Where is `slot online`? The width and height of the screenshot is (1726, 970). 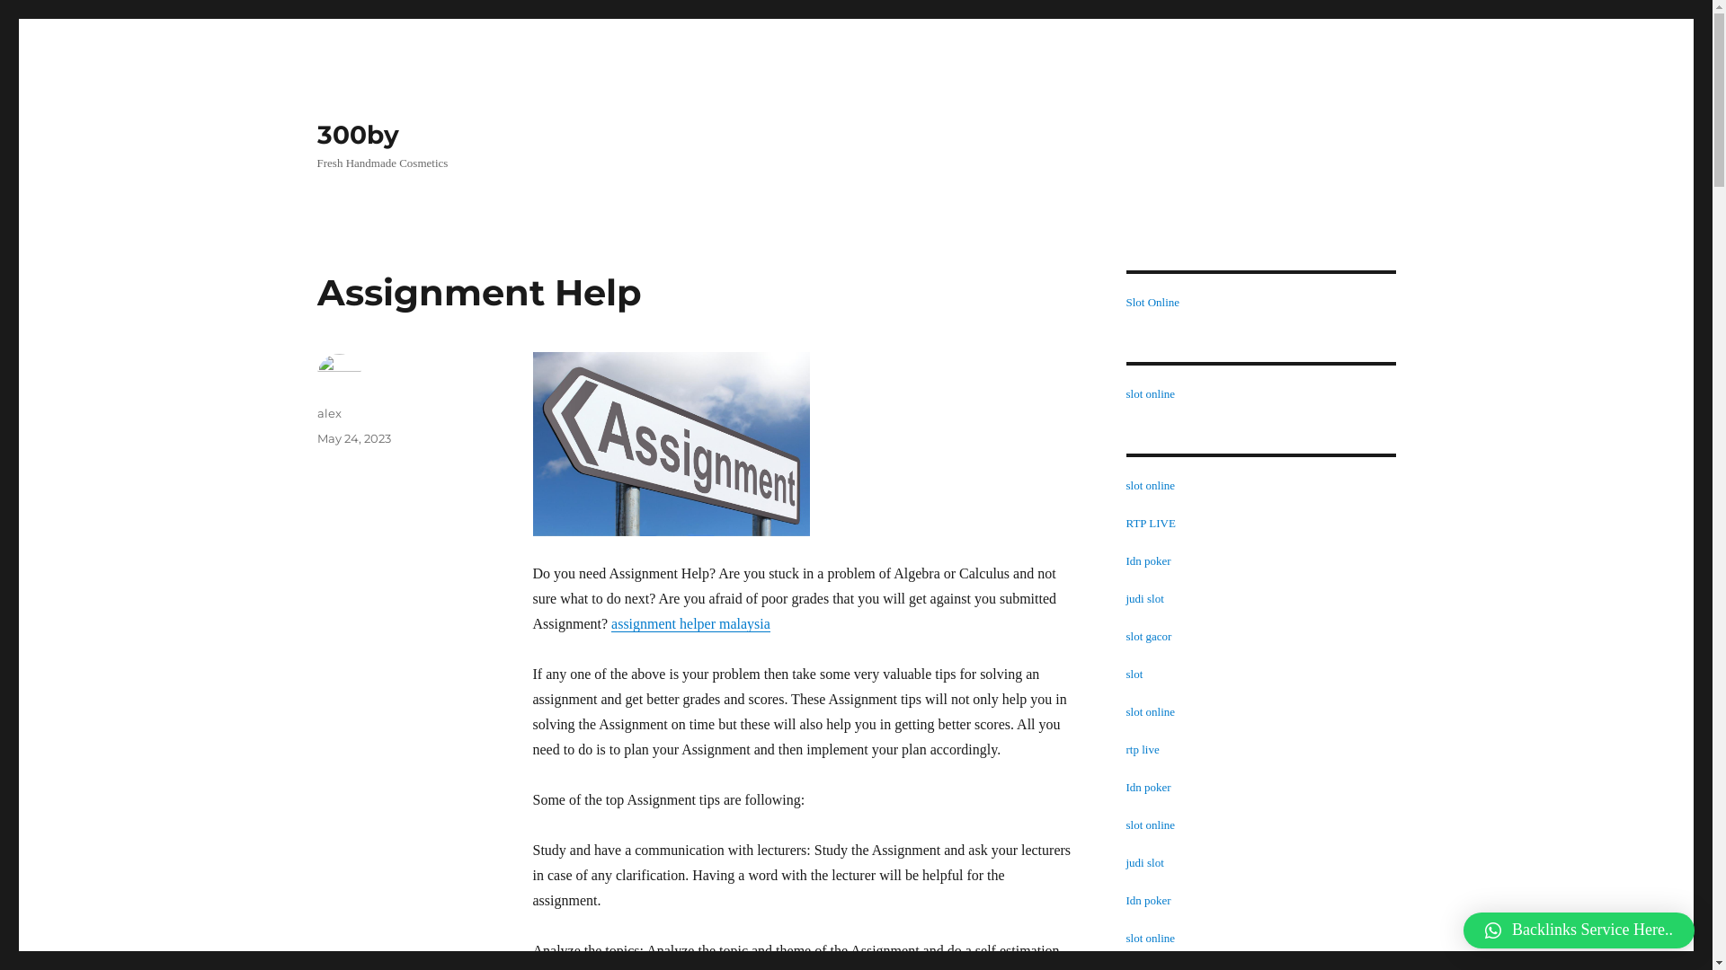
slot online is located at coordinates (1151, 711).